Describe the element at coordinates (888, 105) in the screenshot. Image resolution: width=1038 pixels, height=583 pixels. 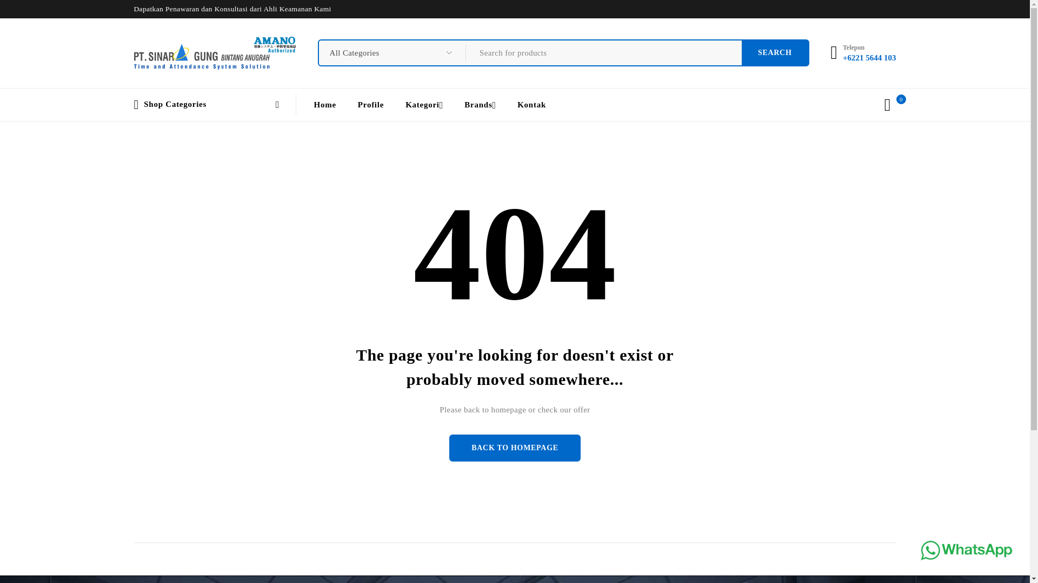
I see `Wishlist` at that location.